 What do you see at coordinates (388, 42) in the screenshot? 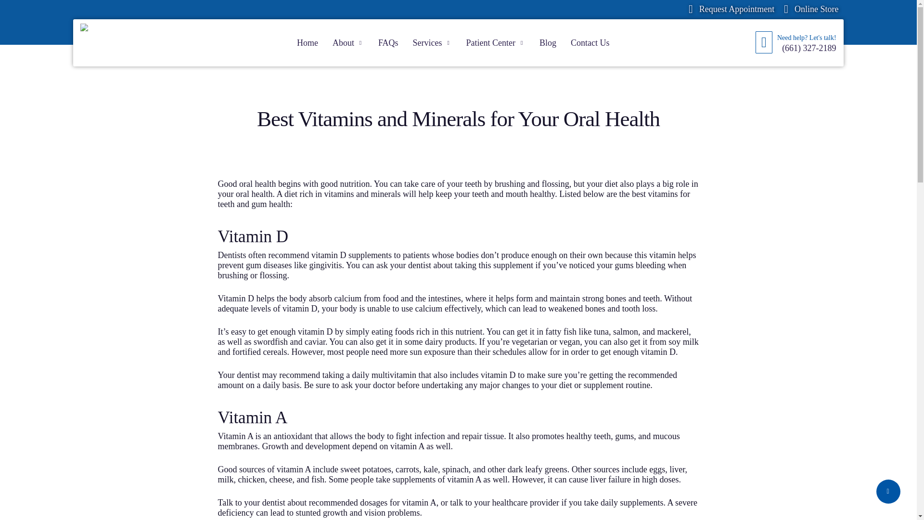
I see `FAQs` at bounding box center [388, 42].